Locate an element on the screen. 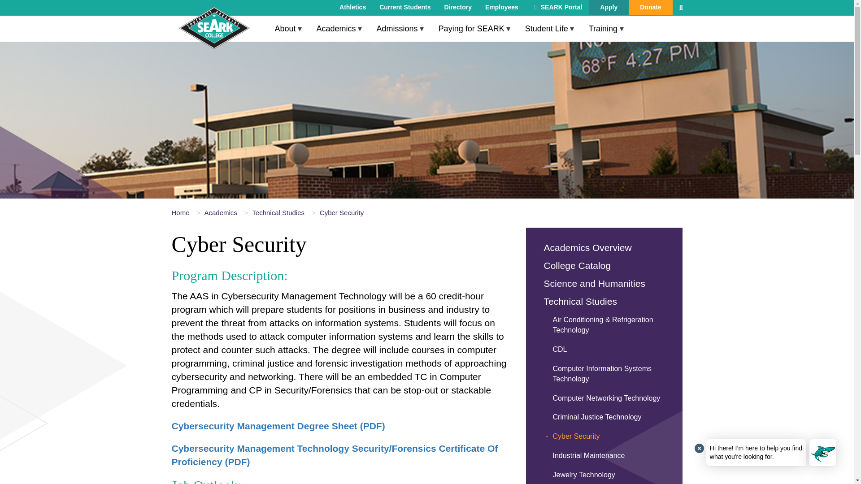  Athletics is located at coordinates (352, 7).